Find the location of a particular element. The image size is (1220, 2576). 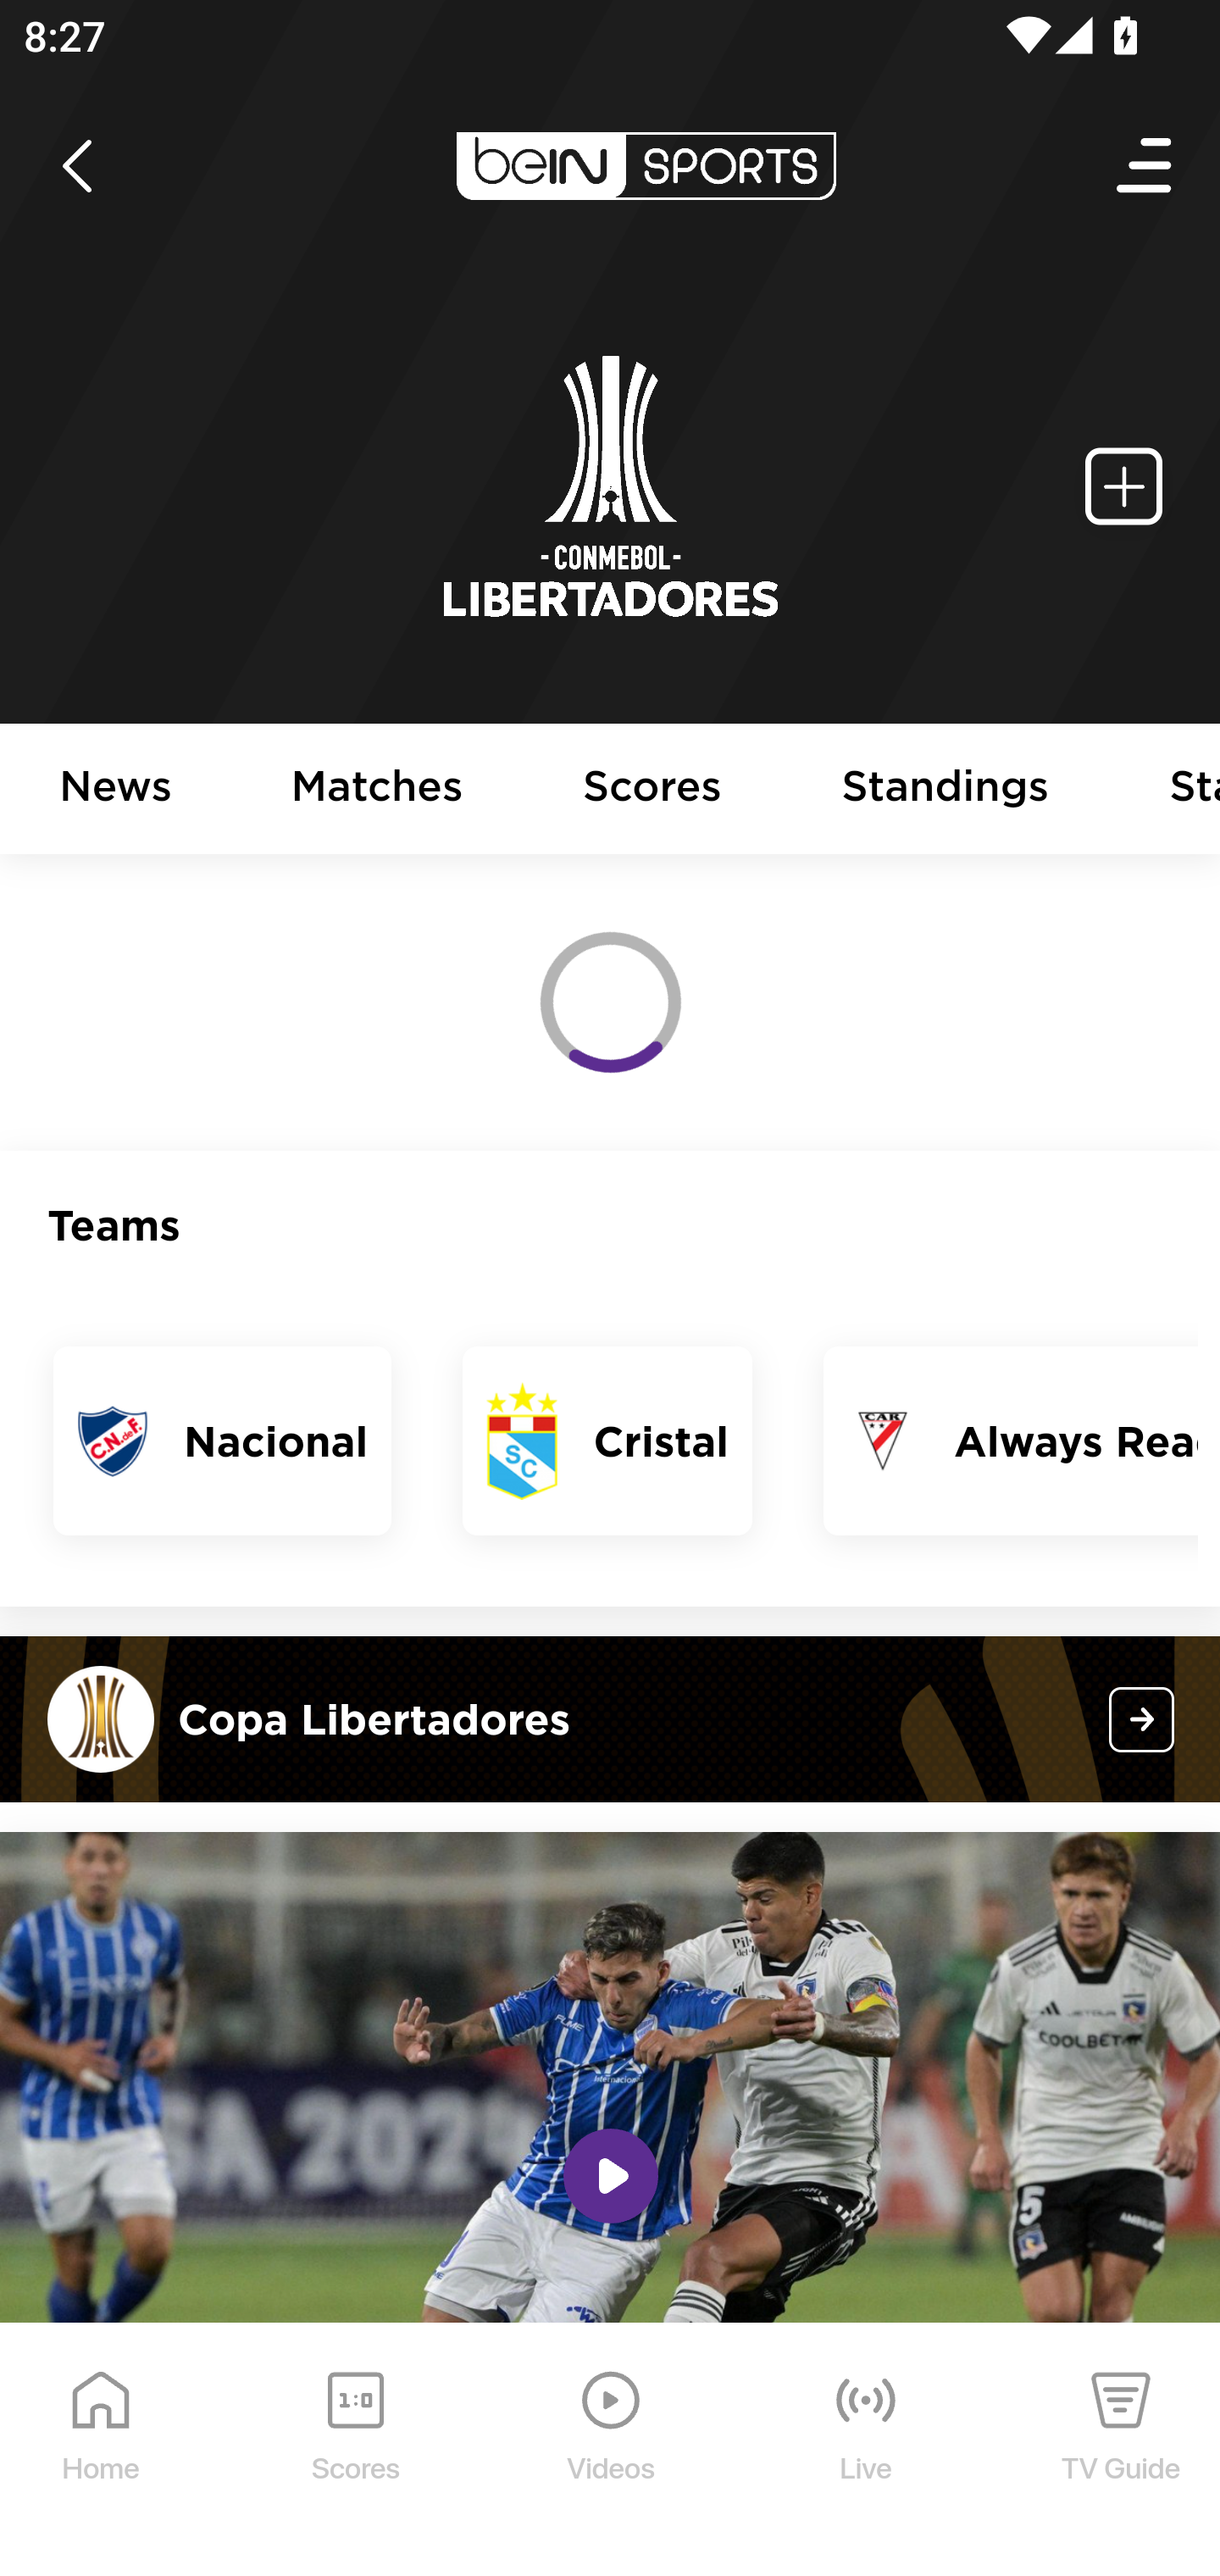

Standings is located at coordinates (945, 790).